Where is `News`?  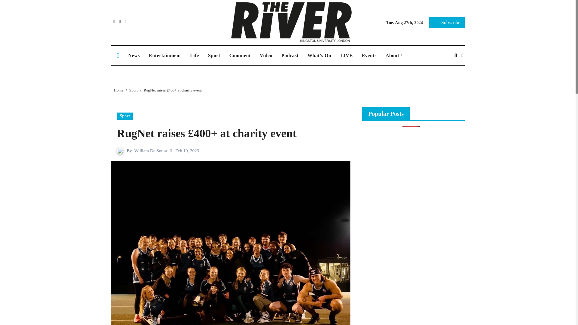 News is located at coordinates (134, 55).